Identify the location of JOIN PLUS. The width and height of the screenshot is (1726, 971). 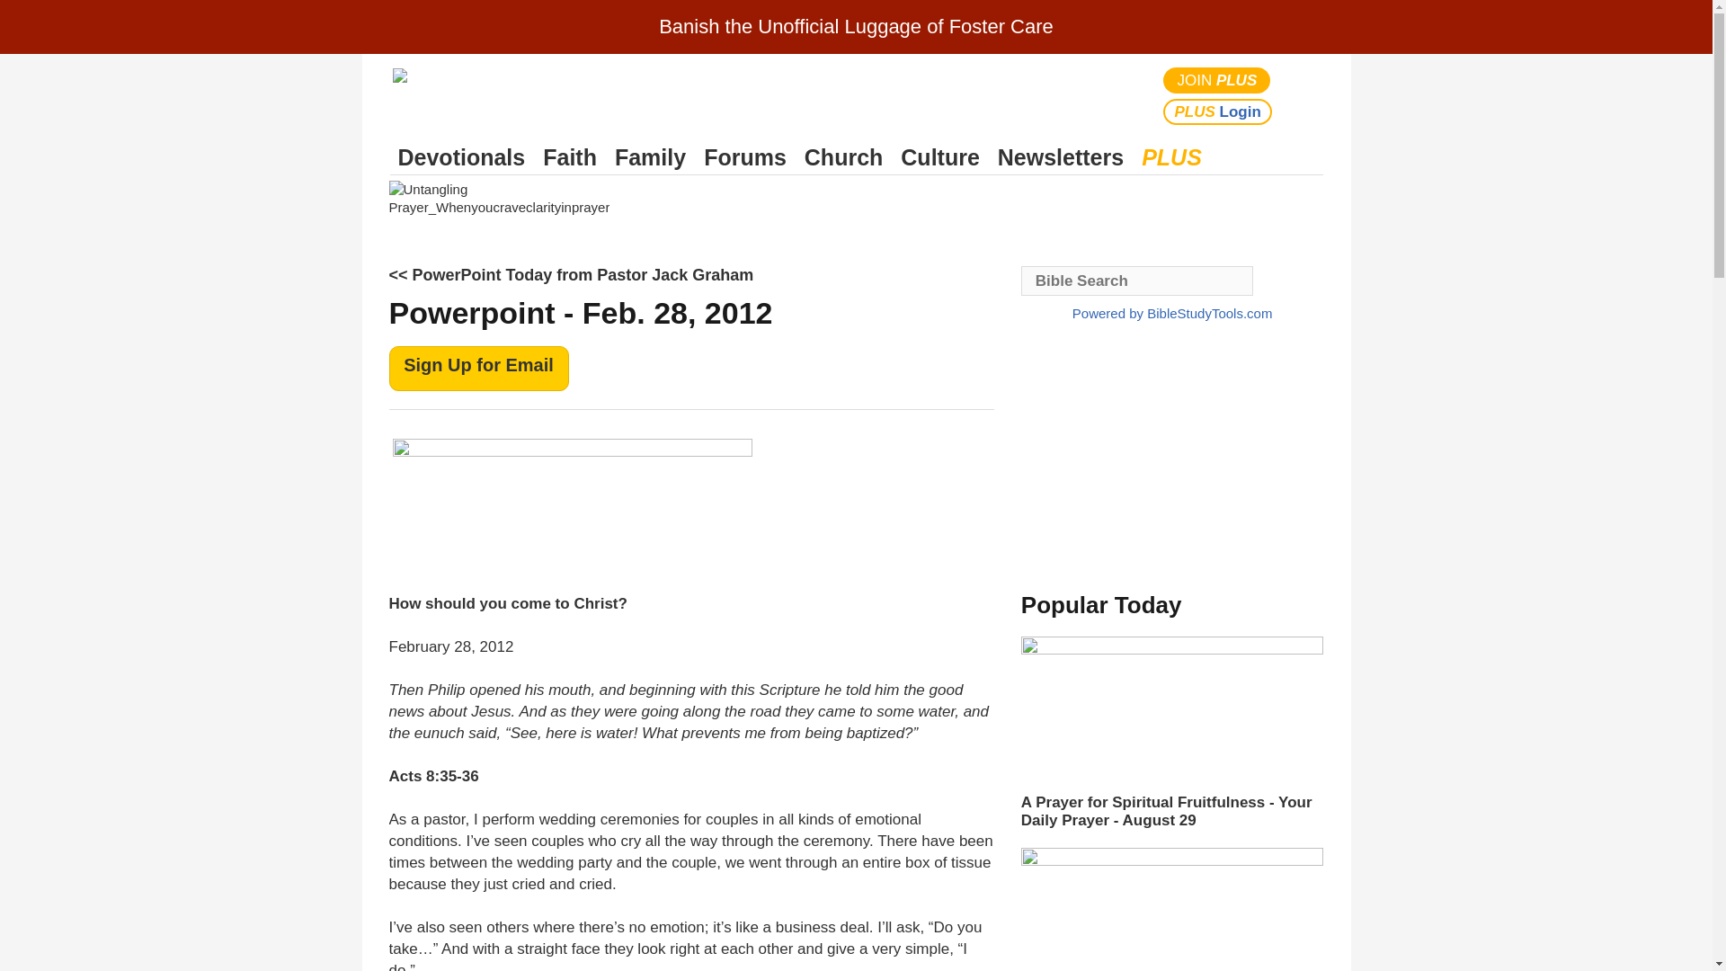
(1217, 79).